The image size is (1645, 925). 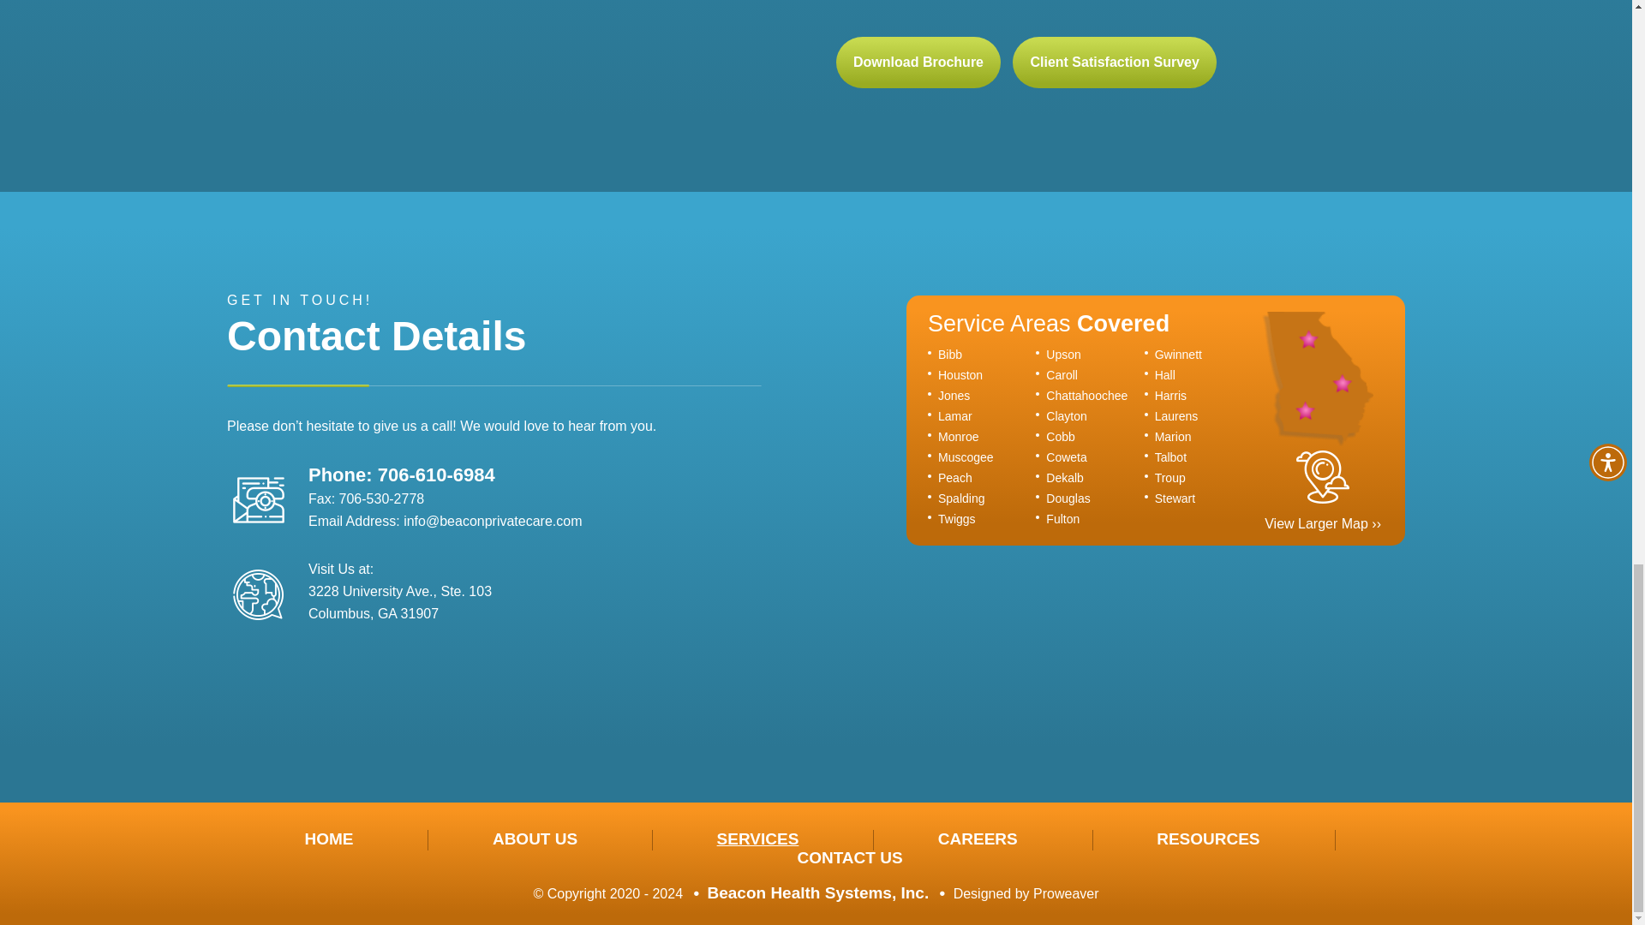 What do you see at coordinates (535, 839) in the screenshot?
I see `ABOUT US` at bounding box center [535, 839].